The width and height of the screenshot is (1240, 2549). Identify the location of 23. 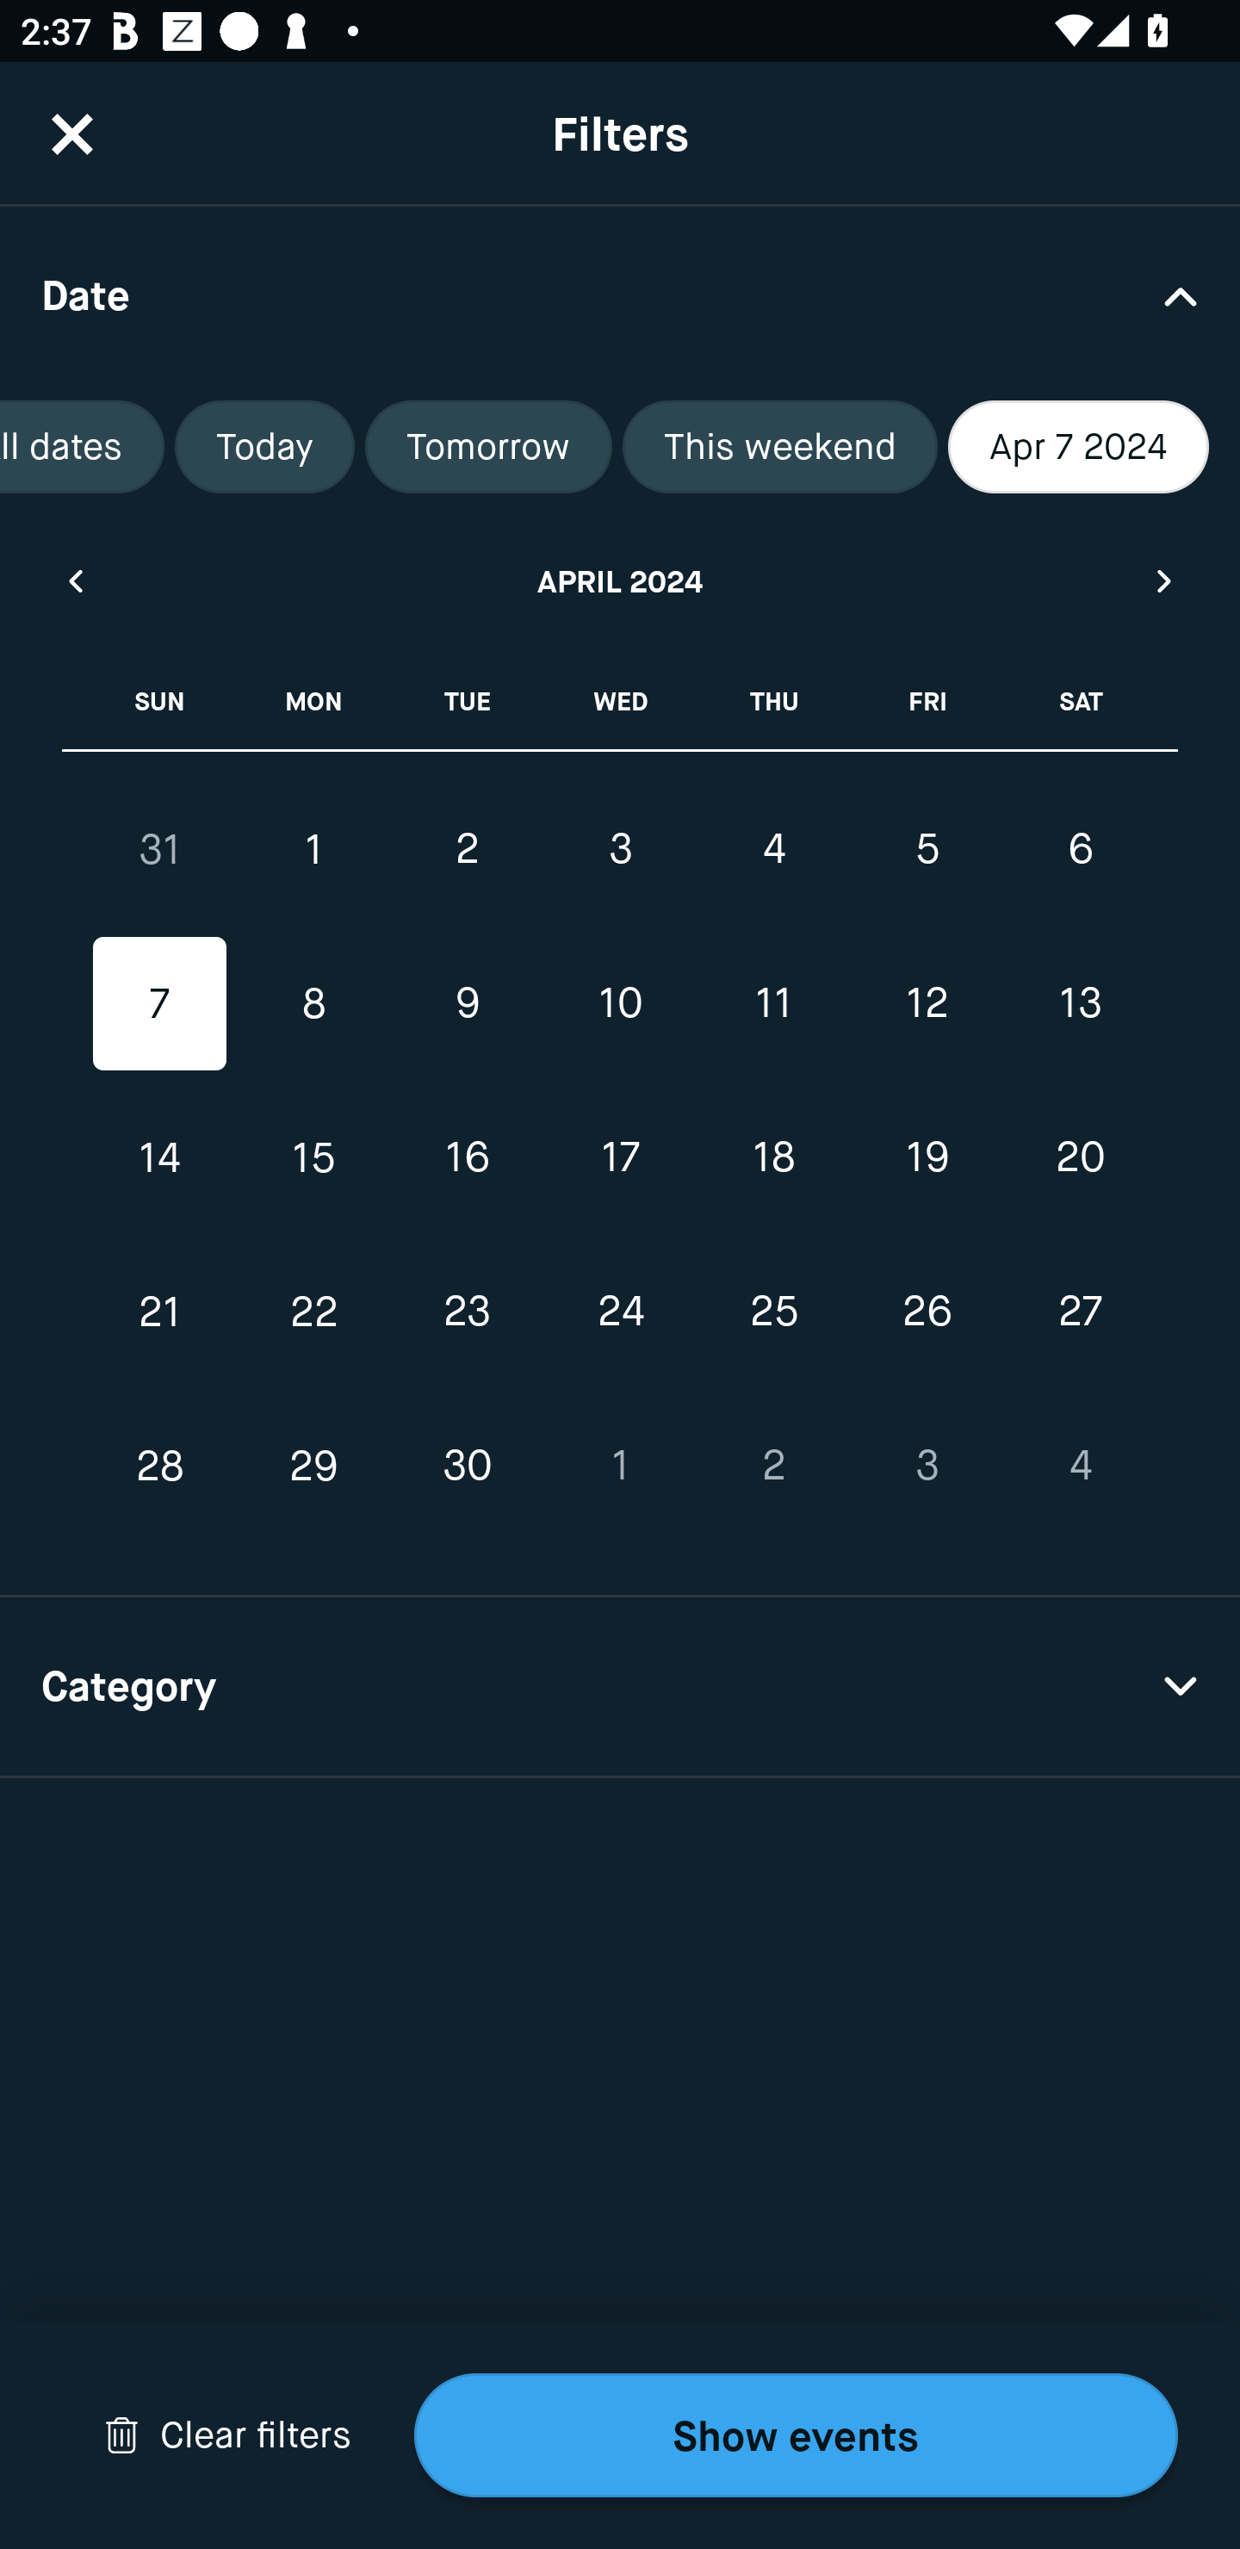
(467, 1311).